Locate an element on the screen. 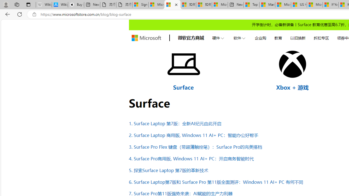 Image resolution: width=349 pixels, height=196 pixels. Microsoft is located at coordinates (146, 38).